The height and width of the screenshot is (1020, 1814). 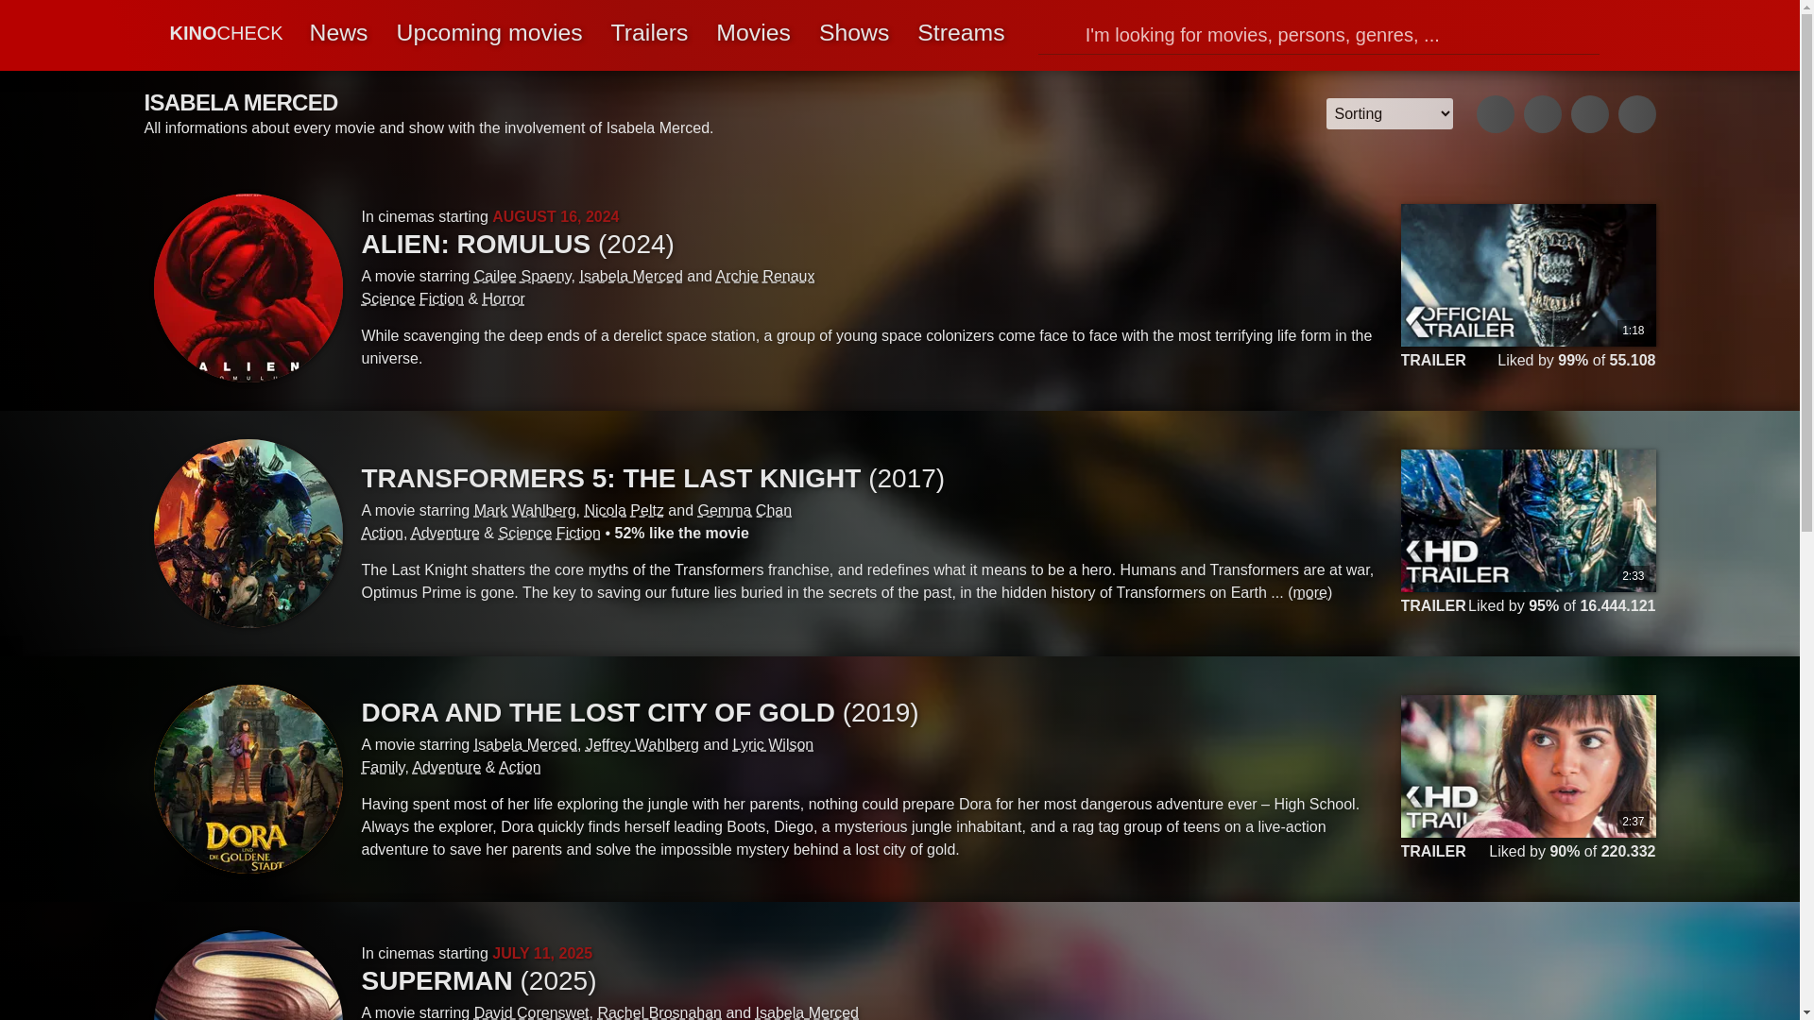 What do you see at coordinates (1527, 534) in the screenshot?
I see `Transformers 5: The Last Knight Trailer` at bounding box center [1527, 534].